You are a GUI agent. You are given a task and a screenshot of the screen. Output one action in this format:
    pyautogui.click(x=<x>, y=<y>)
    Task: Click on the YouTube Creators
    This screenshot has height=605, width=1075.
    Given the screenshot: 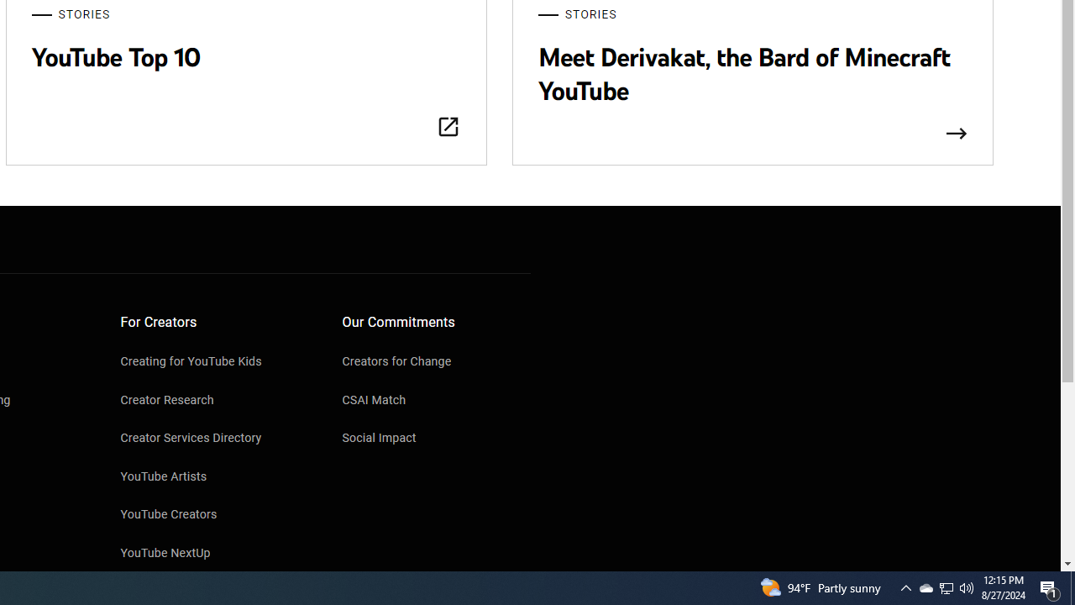 What is the action you would take?
    pyautogui.click(x=215, y=516)
    